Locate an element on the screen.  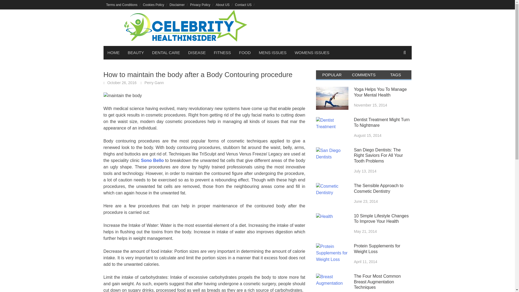
How to maintain the body after a Body Contouring procedure is located at coordinates (122, 96).